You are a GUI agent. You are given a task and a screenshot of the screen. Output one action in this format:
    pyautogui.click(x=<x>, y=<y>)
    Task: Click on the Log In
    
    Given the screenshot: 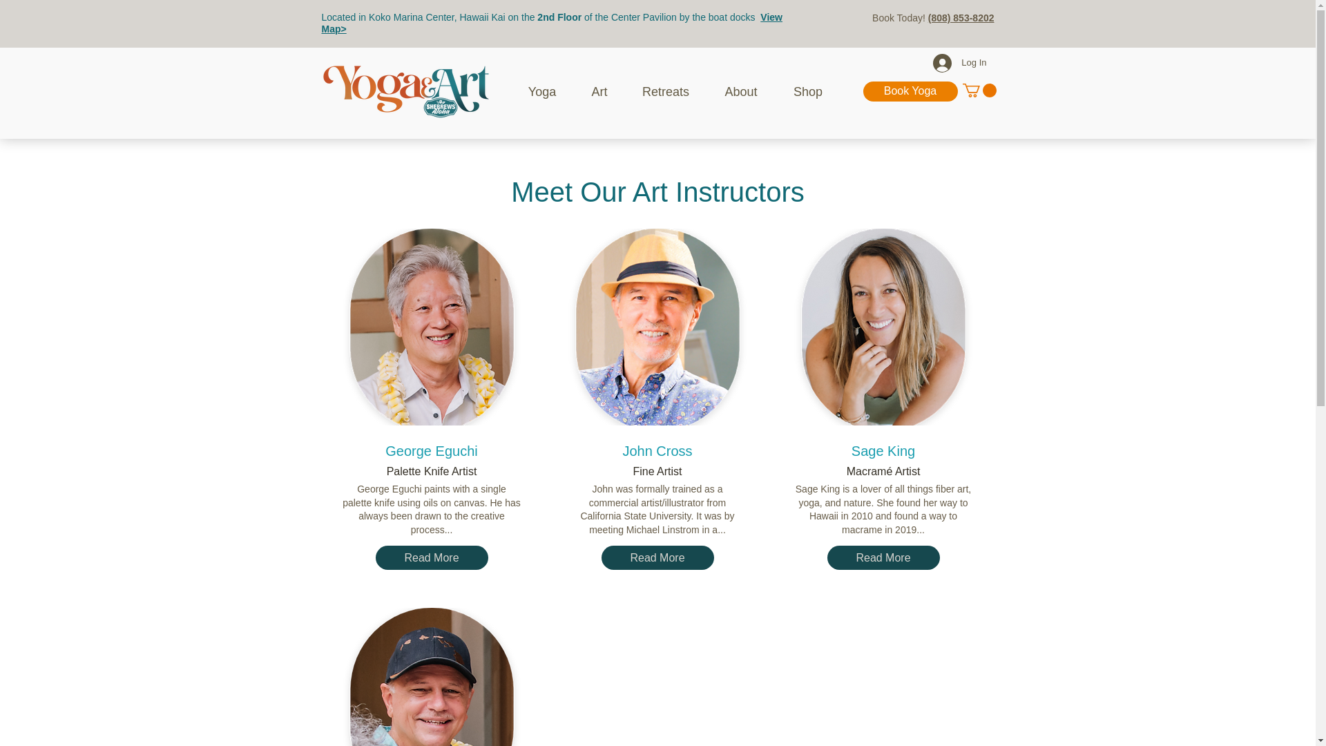 What is the action you would take?
    pyautogui.click(x=959, y=64)
    